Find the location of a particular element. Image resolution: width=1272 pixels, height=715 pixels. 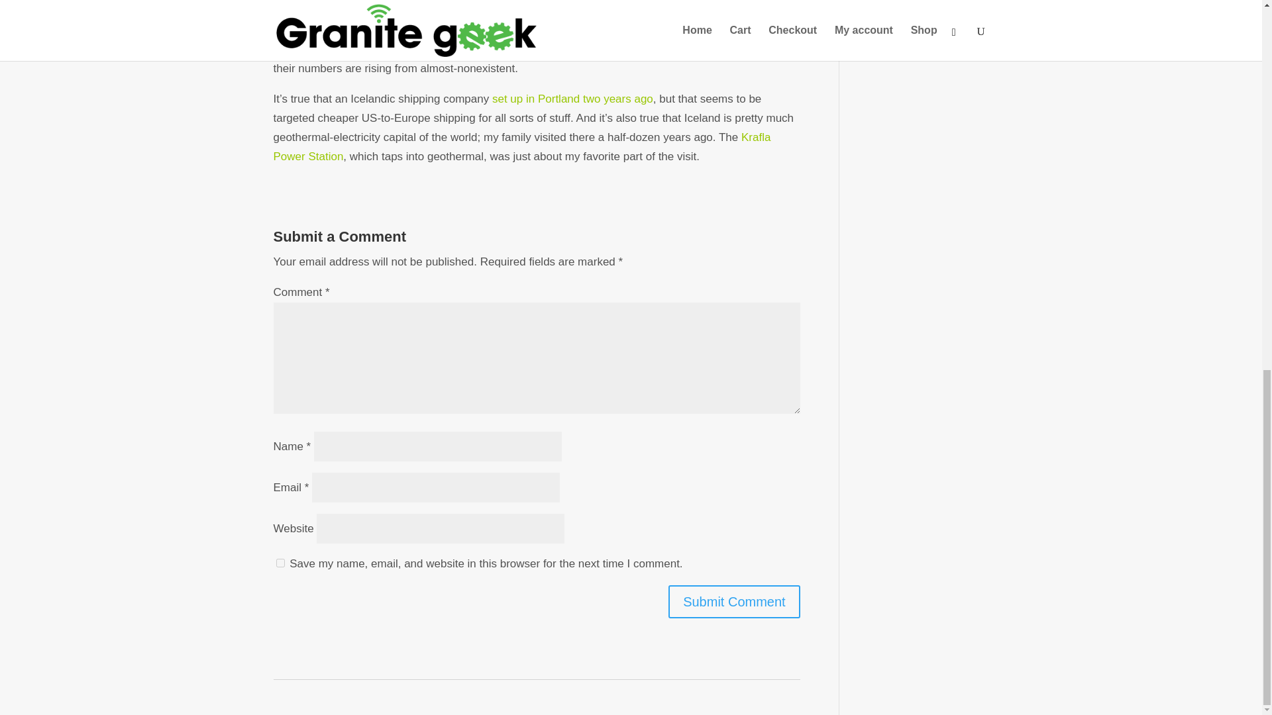

yes is located at coordinates (280, 563).